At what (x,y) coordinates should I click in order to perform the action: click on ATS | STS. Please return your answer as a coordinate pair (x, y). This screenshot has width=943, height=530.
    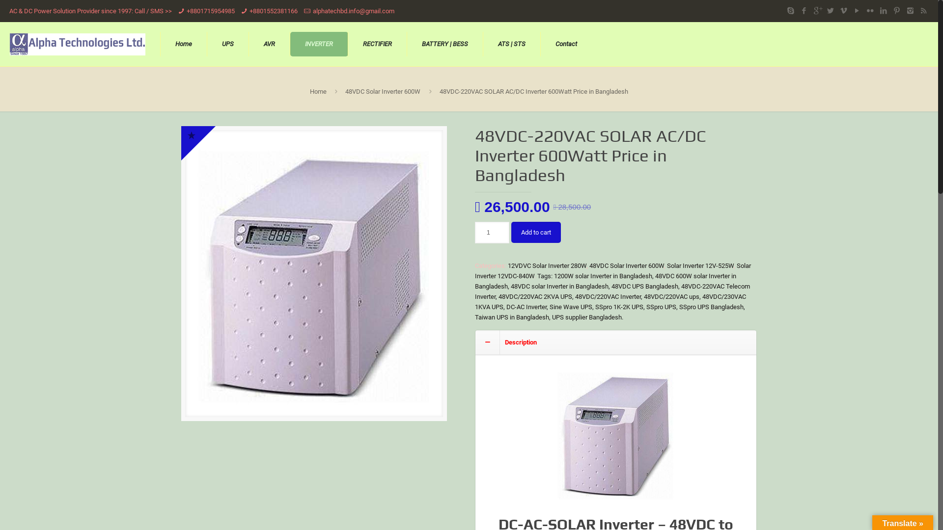
    Looking at the image, I should click on (512, 44).